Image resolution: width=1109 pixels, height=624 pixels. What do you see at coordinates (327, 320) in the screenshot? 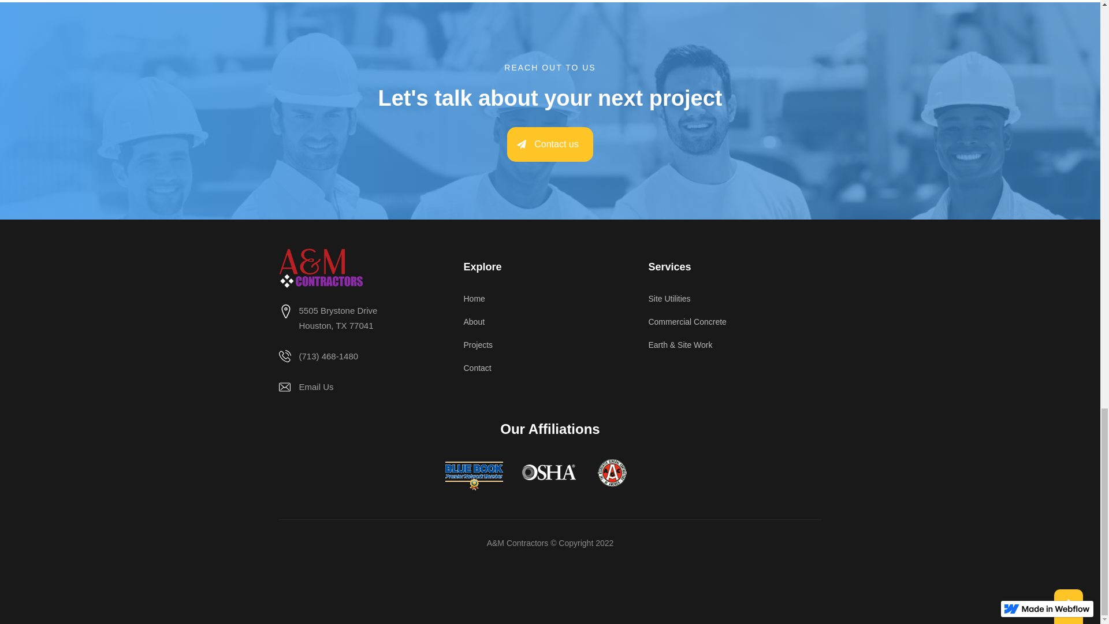
I see `Email Us` at bounding box center [327, 320].